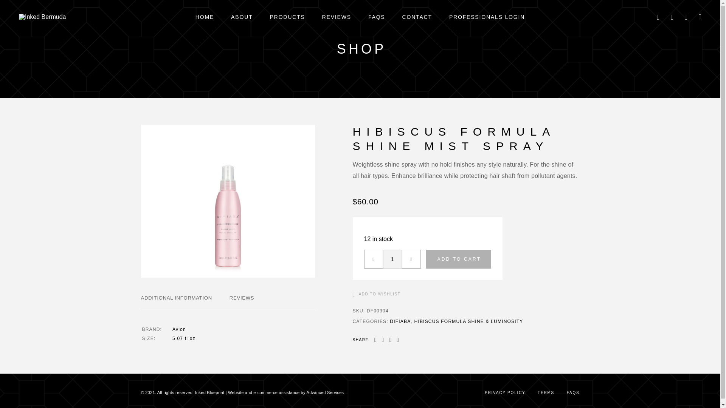  What do you see at coordinates (487, 17) in the screenshot?
I see `PROFESSIONALS LOGIN` at bounding box center [487, 17].